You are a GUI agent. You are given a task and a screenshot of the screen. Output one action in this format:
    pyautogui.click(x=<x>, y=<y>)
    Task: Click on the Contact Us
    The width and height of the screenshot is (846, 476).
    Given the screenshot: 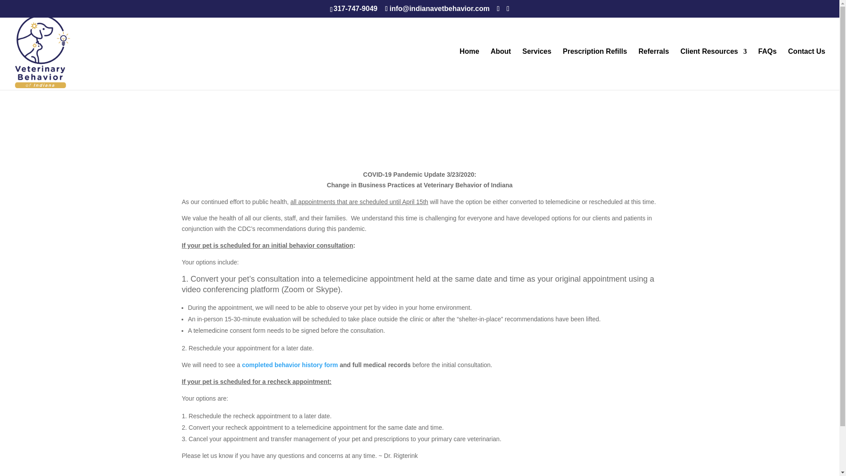 What is the action you would take?
    pyautogui.click(x=807, y=69)
    